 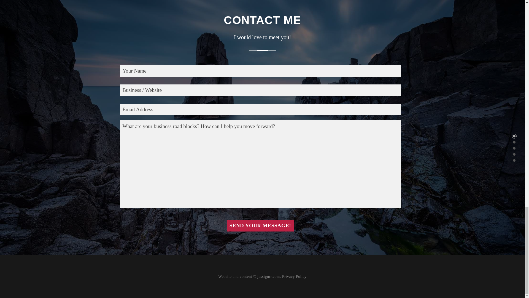 What do you see at coordinates (260, 226) in the screenshot?
I see `Send your message!` at bounding box center [260, 226].